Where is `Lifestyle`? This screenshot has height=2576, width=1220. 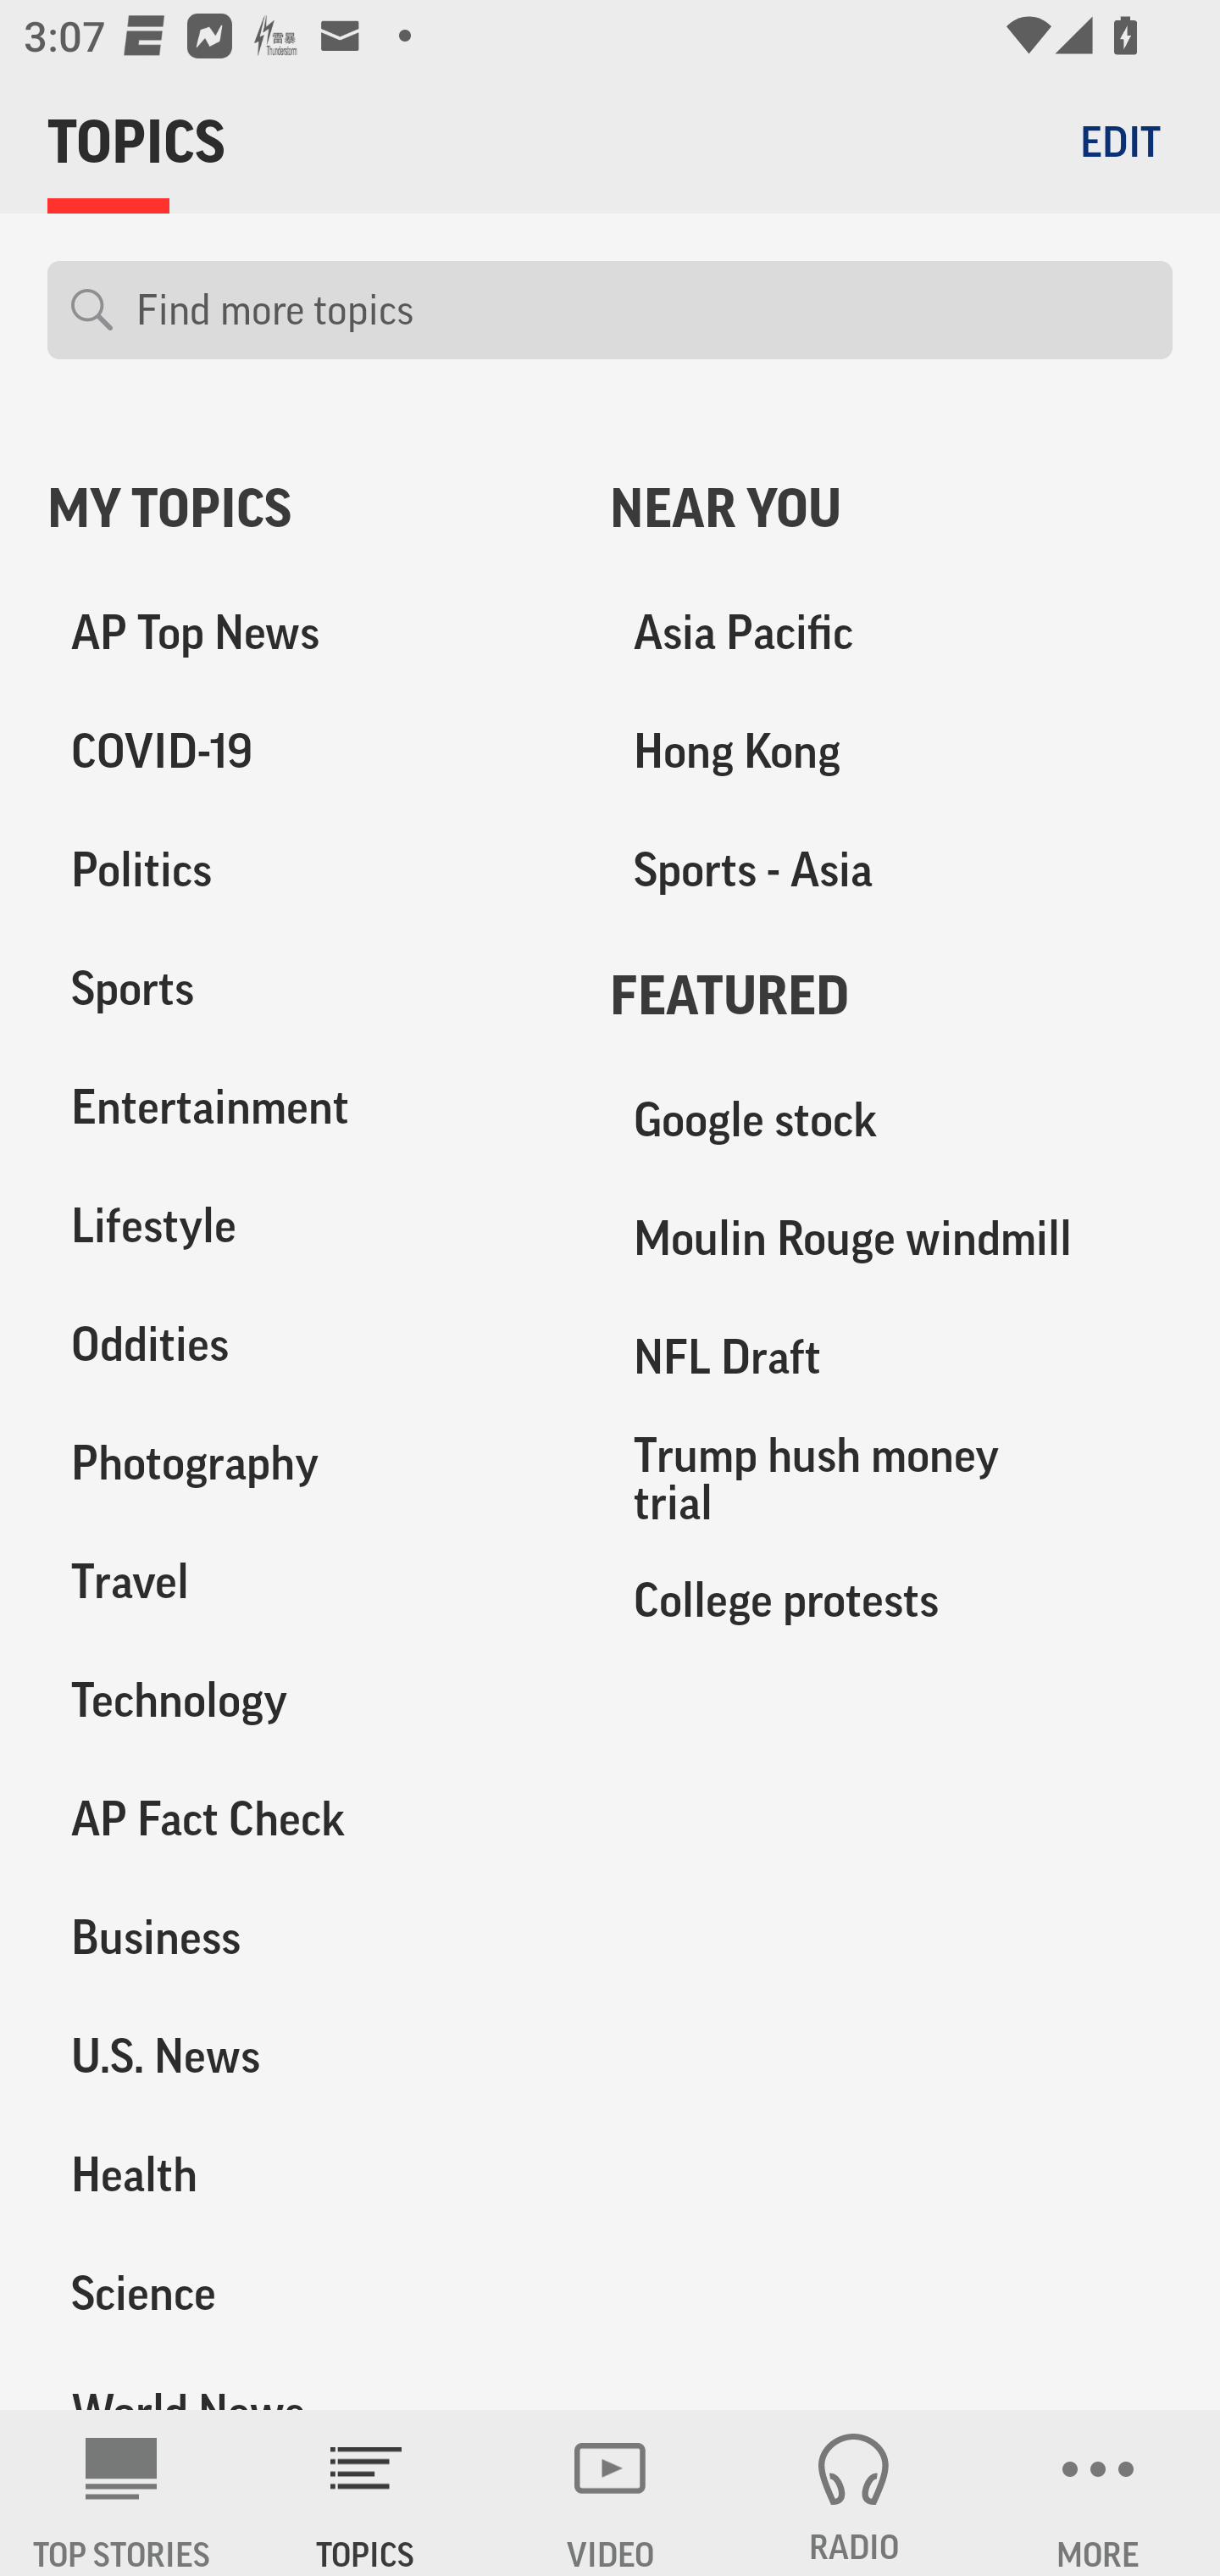
Lifestyle is located at coordinates (305, 1225).